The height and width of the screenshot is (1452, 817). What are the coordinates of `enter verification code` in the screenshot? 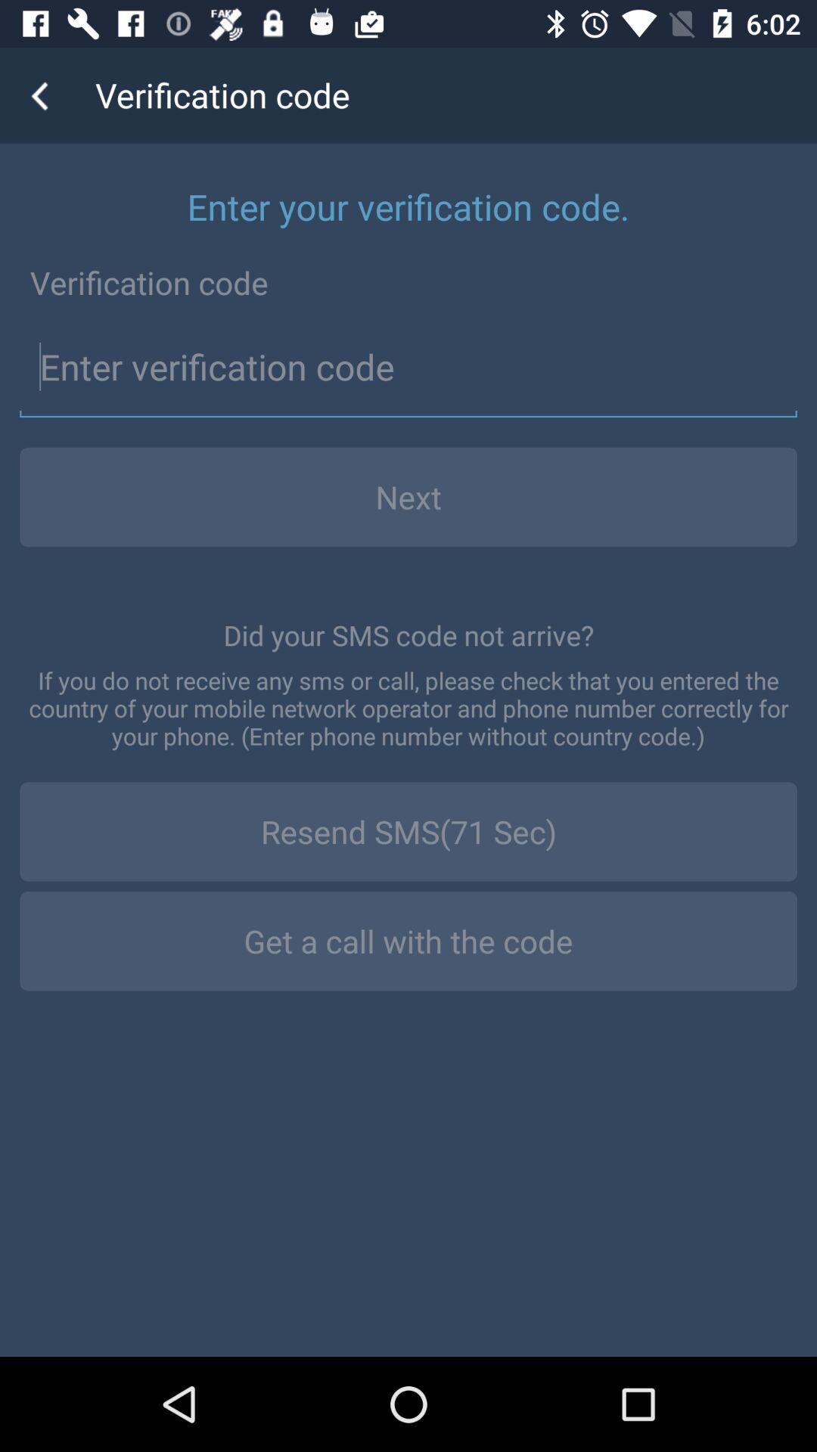 It's located at (408, 368).